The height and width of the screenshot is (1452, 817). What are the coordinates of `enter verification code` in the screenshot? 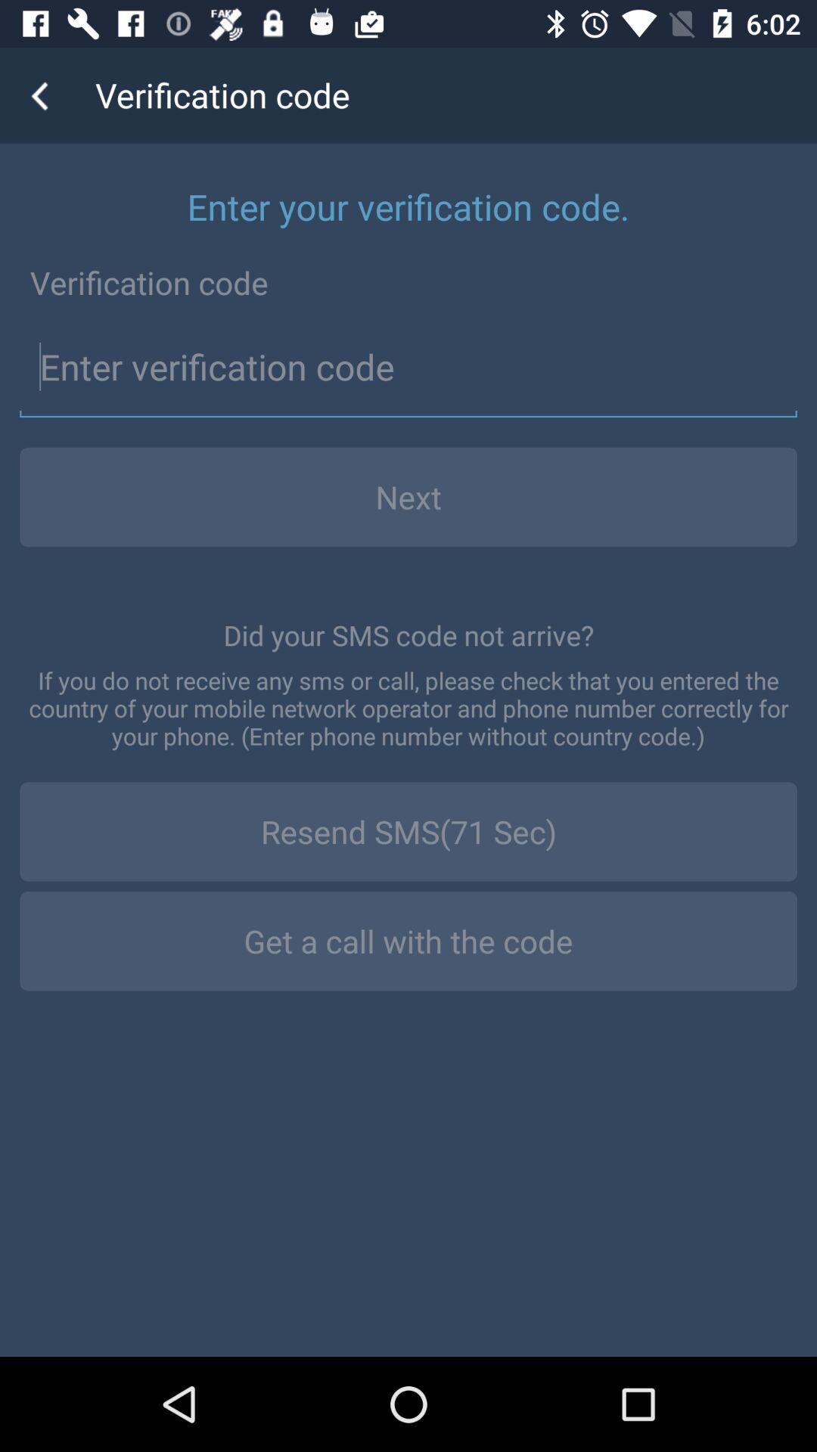 It's located at (408, 368).